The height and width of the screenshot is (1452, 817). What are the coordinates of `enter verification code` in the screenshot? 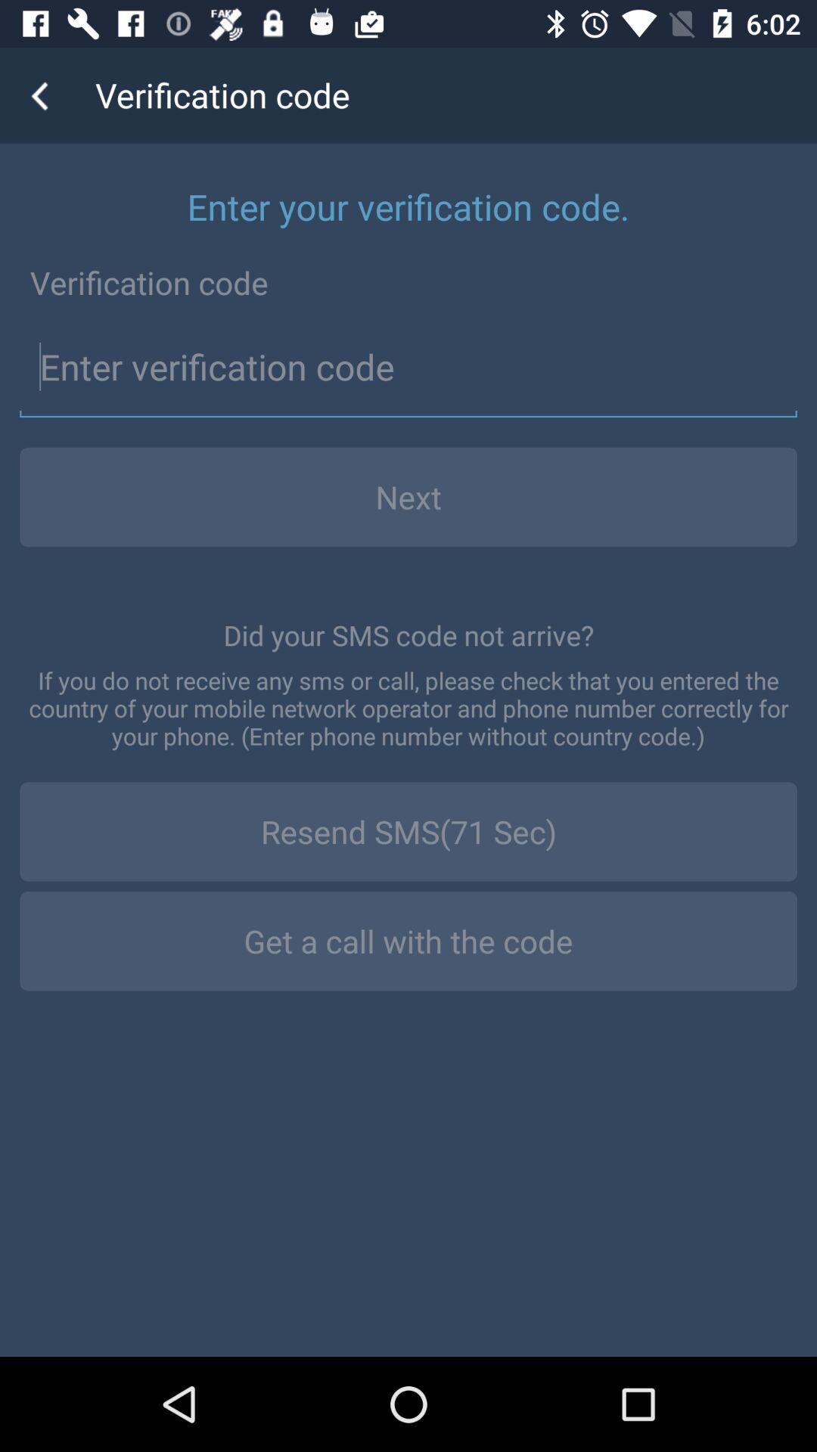 It's located at (408, 368).